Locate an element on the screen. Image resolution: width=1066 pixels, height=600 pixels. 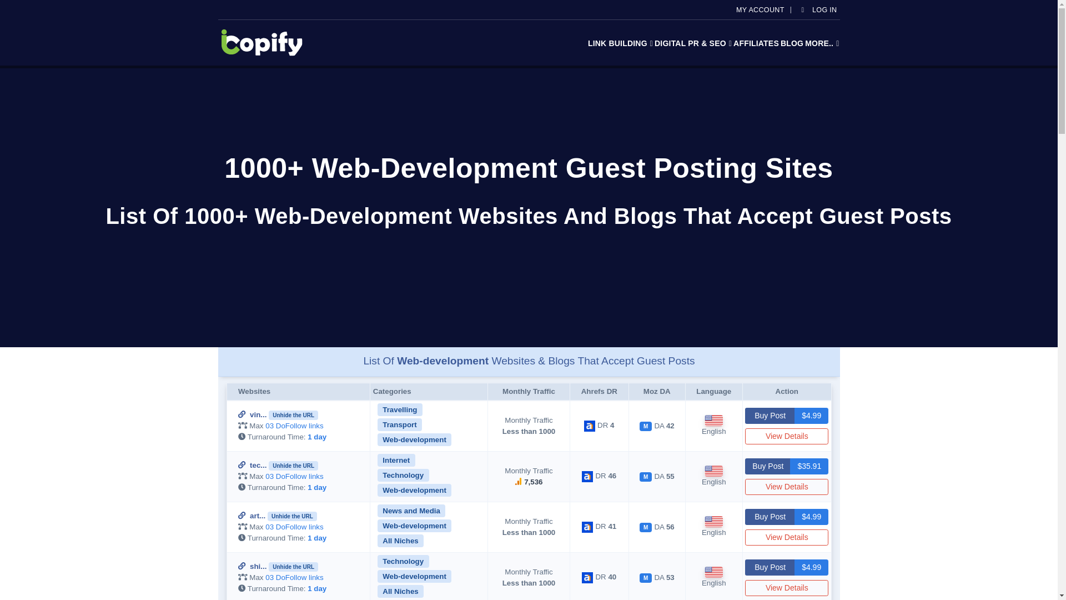
BLOG is located at coordinates (792, 43).